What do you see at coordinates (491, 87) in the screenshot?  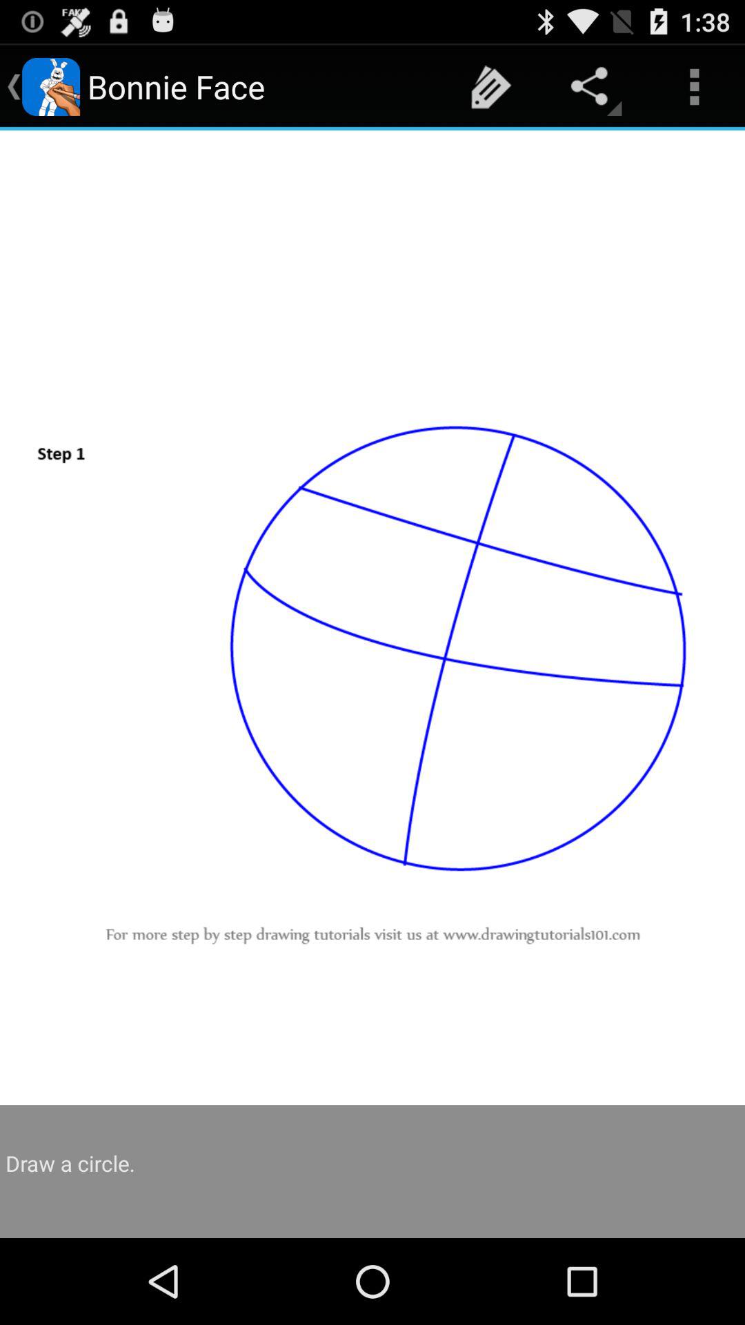 I see `turn on item to the right of the bonnie face icon` at bounding box center [491, 87].